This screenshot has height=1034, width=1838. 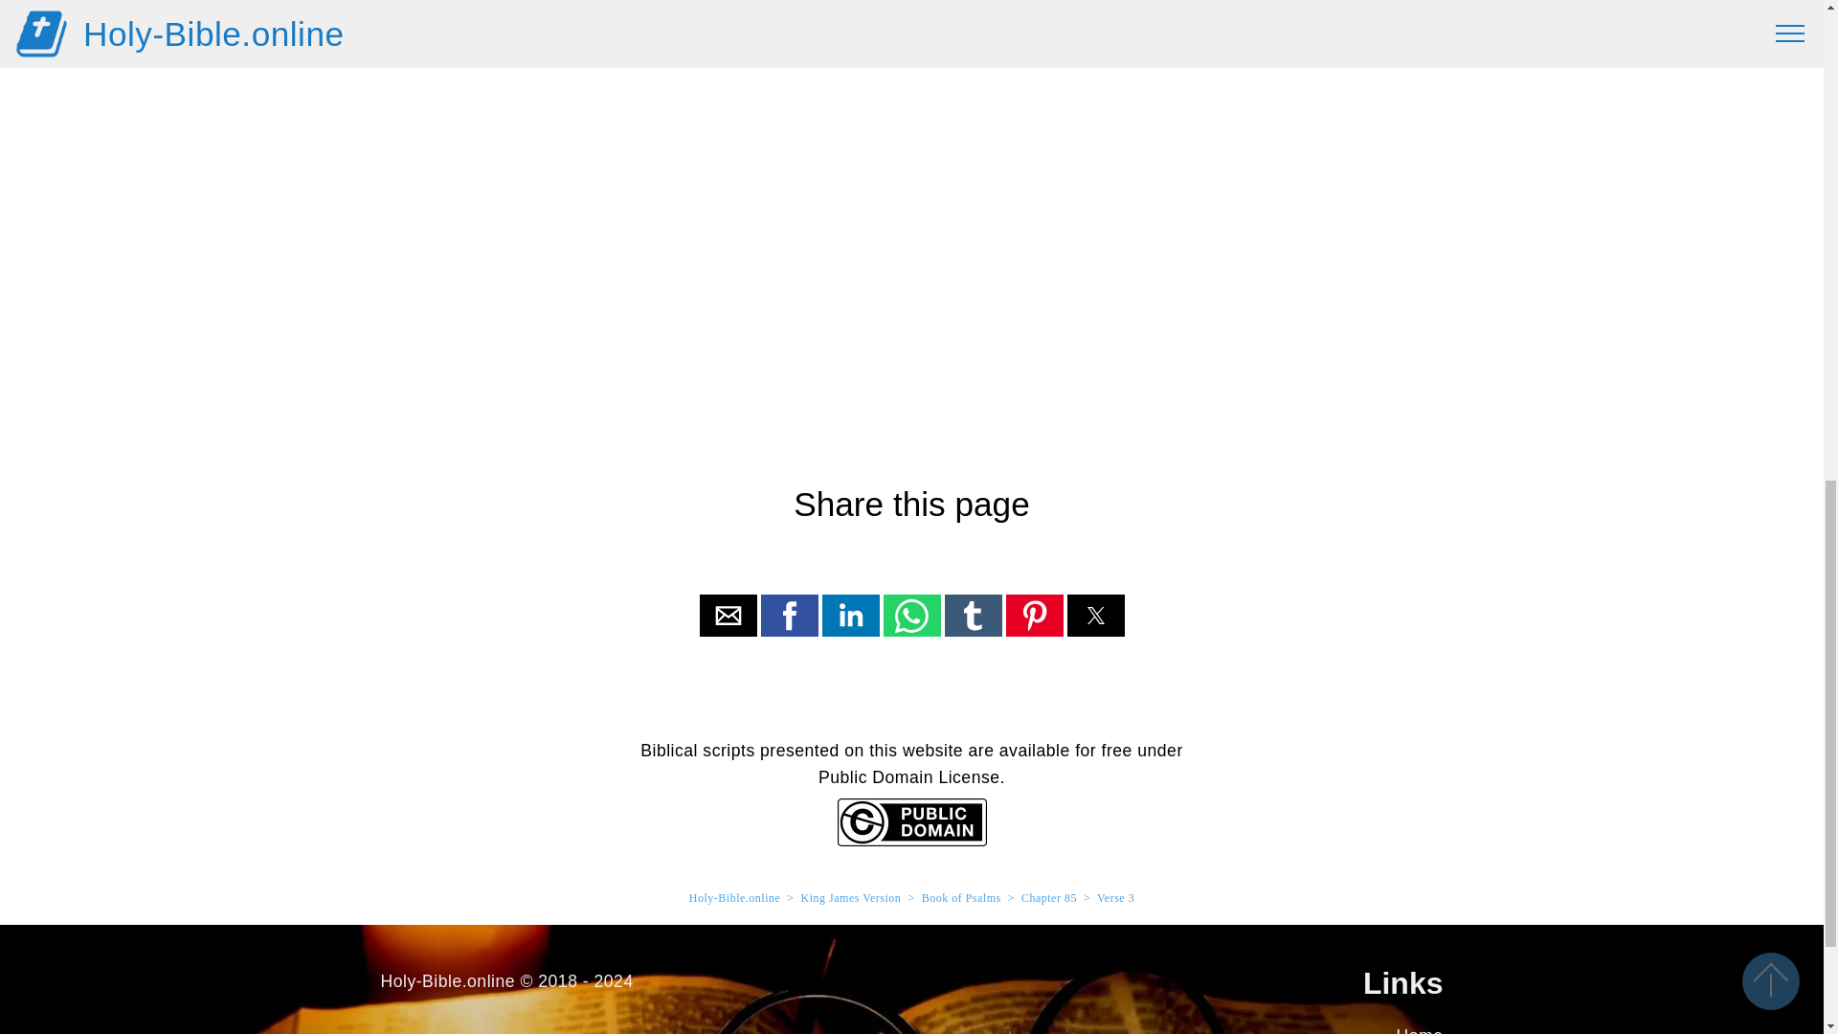 What do you see at coordinates (684, 30) in the screenshot?
I see `PREV VERSE` at bounding box center [684, 30].